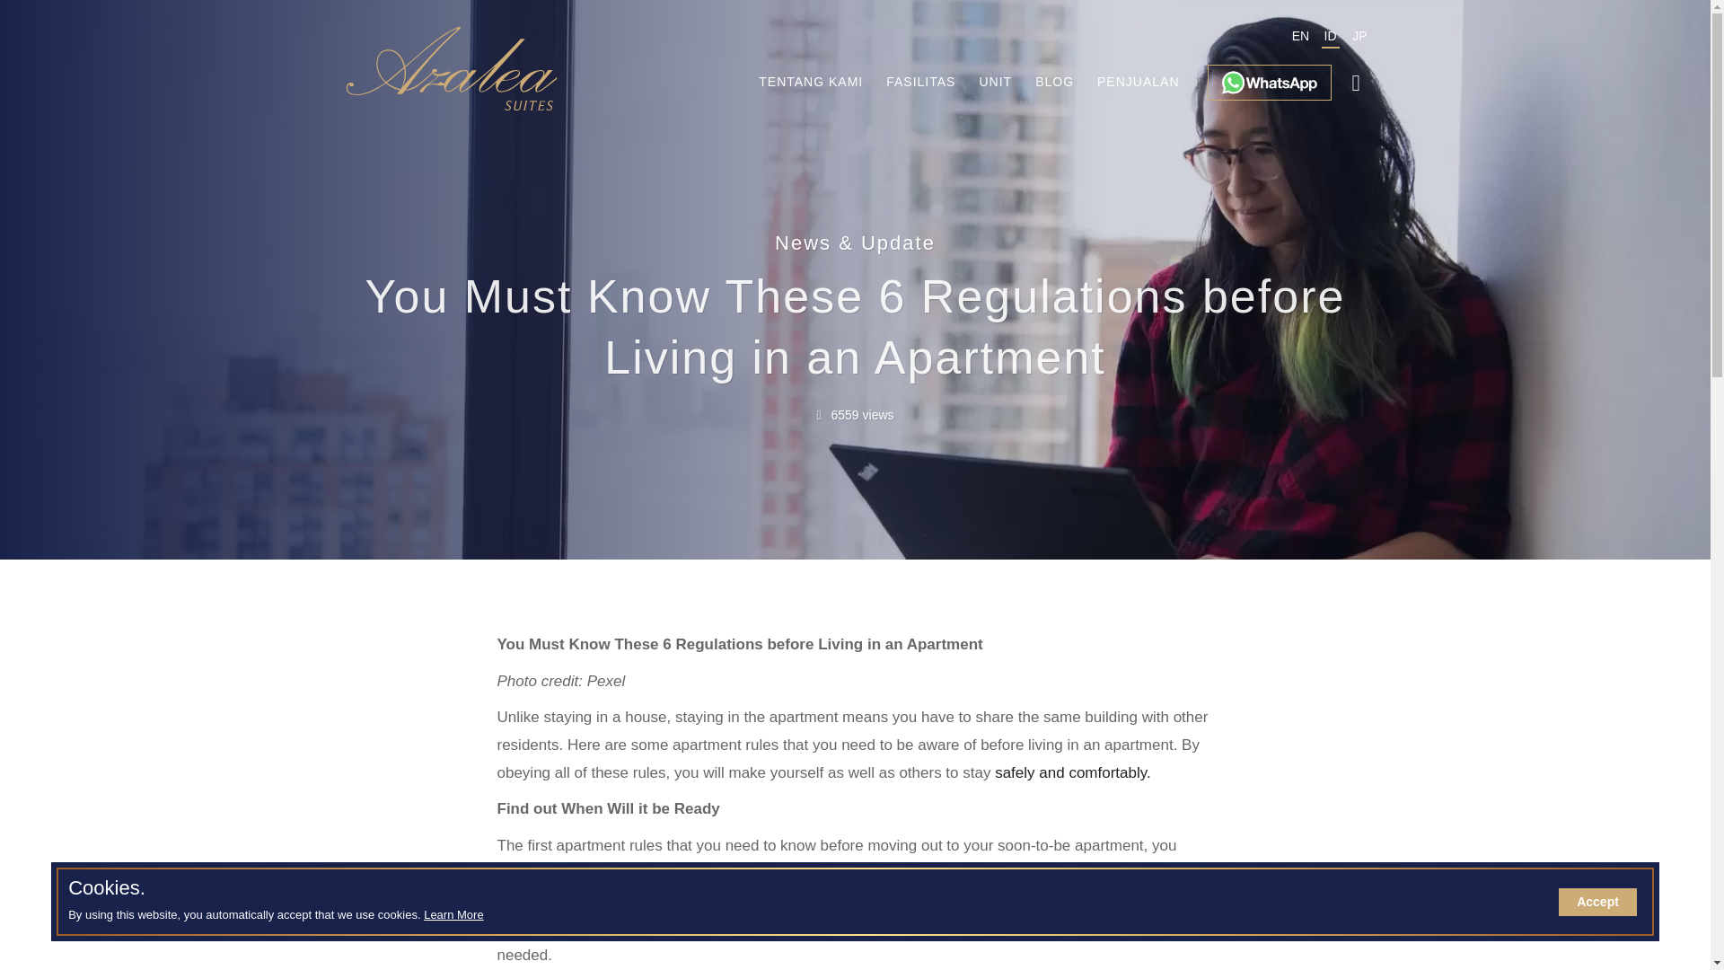 Image resolution: width=1724 pixels, height=970 pixels. I want to click on safely and comfortably., so click(1072, 772).